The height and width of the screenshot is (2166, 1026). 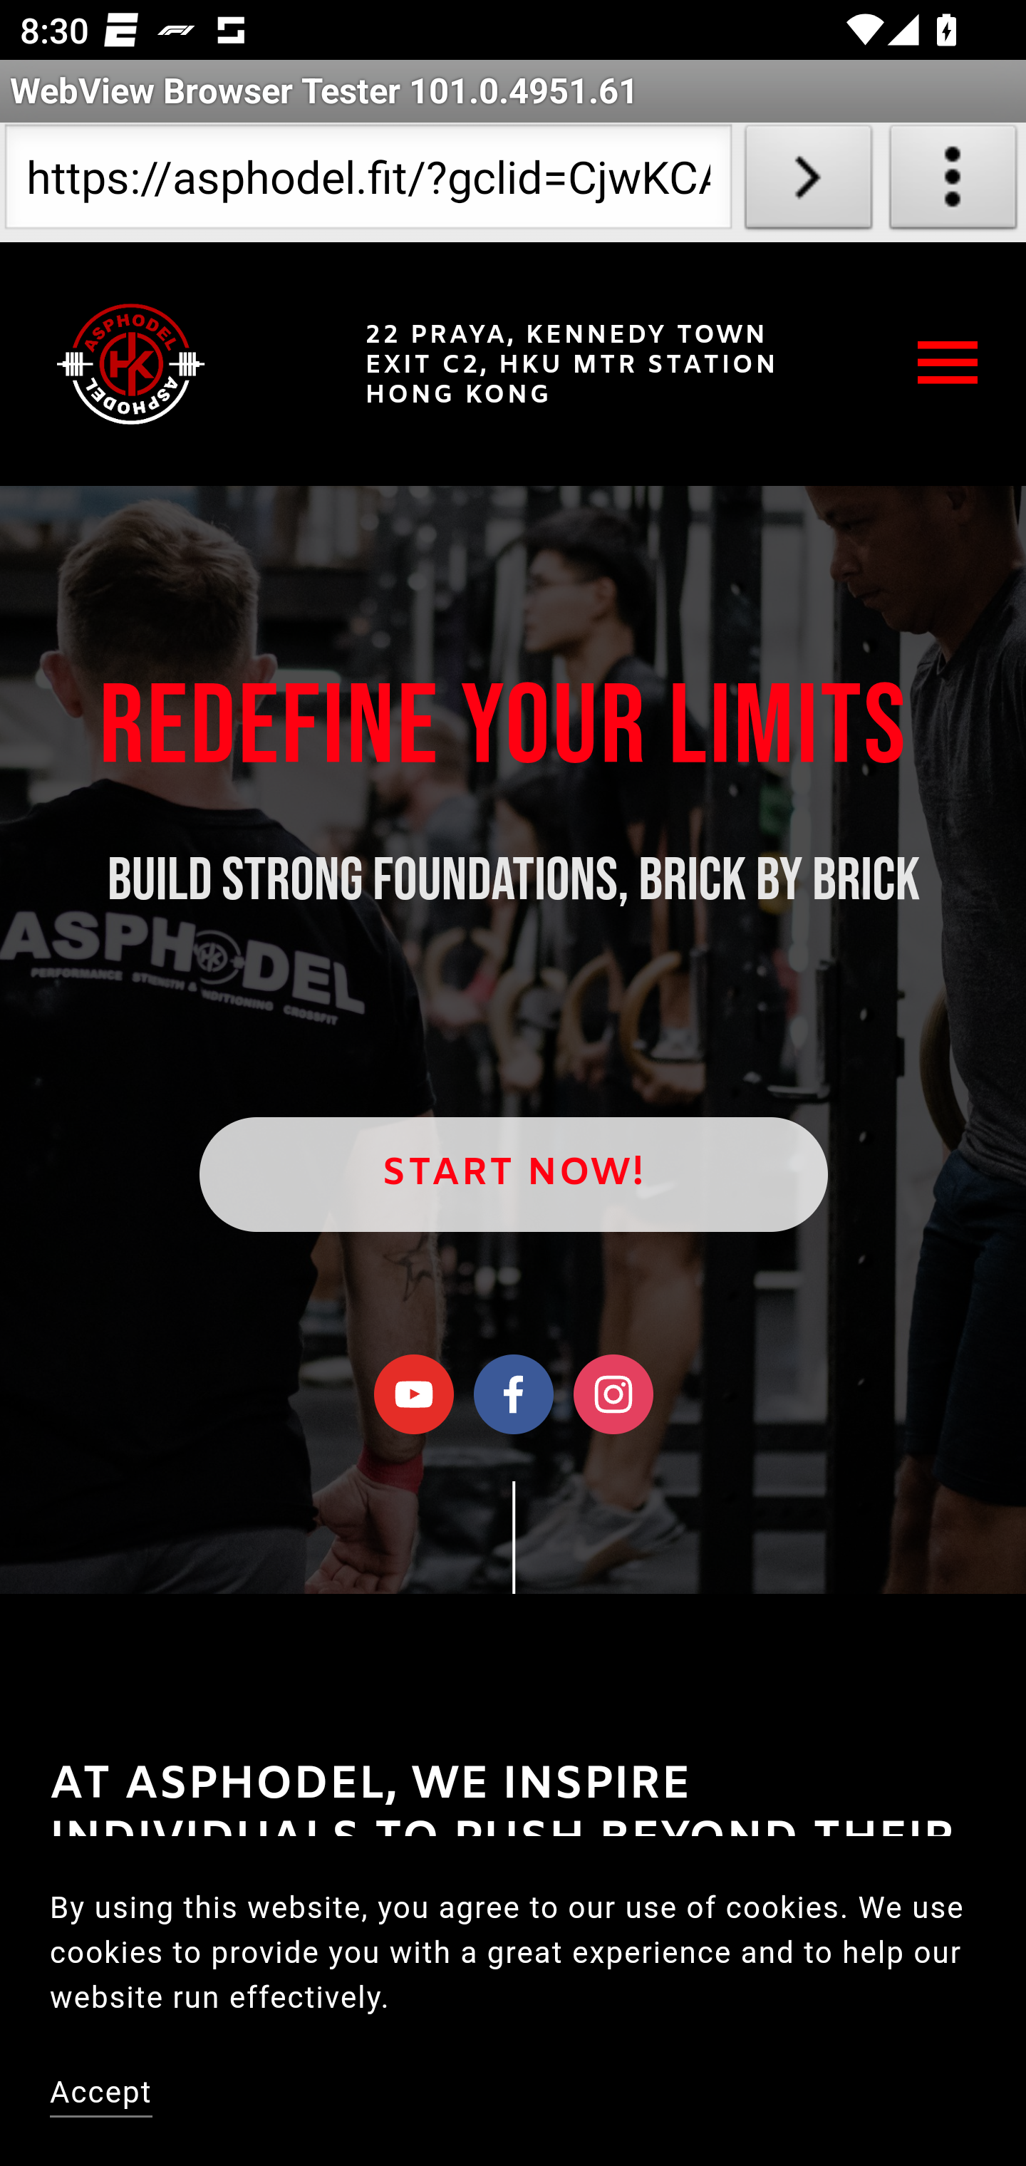 What do you see at coordinates (513, 1174) in the screenshot?
I see `START NOW!` at bounding box center [513, 1174].